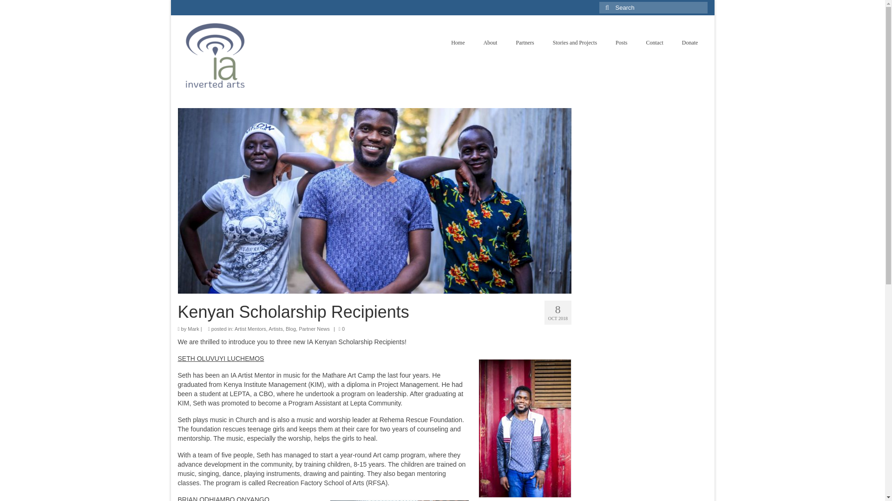 The height and width of the screenshot is (501, 892). What do you see at coordinates (654, 43) in the screenshot?
I see `Contact` at bounding box center [654, 43].